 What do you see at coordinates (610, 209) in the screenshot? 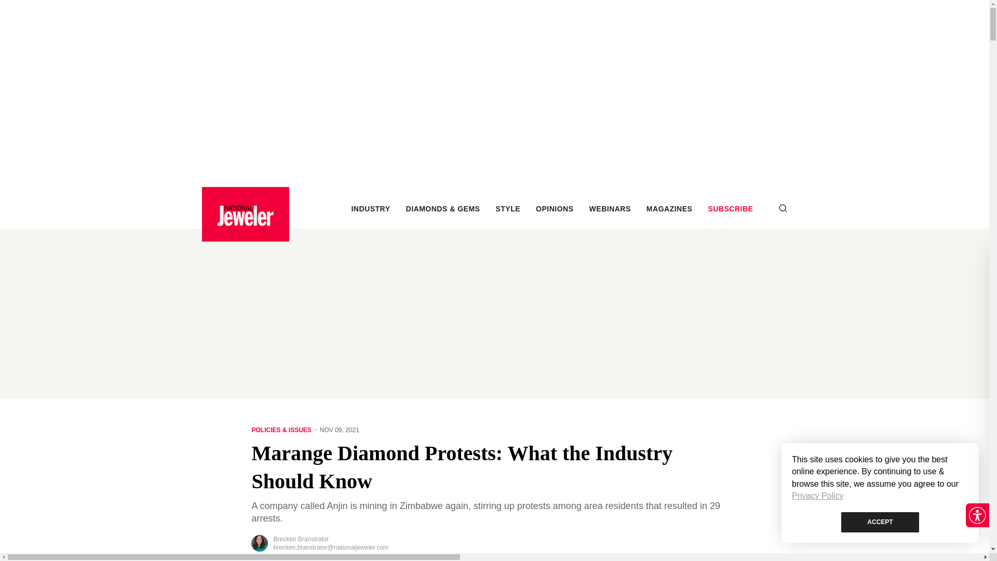
I see `WEBINARS` at bounding box center [610, 209].